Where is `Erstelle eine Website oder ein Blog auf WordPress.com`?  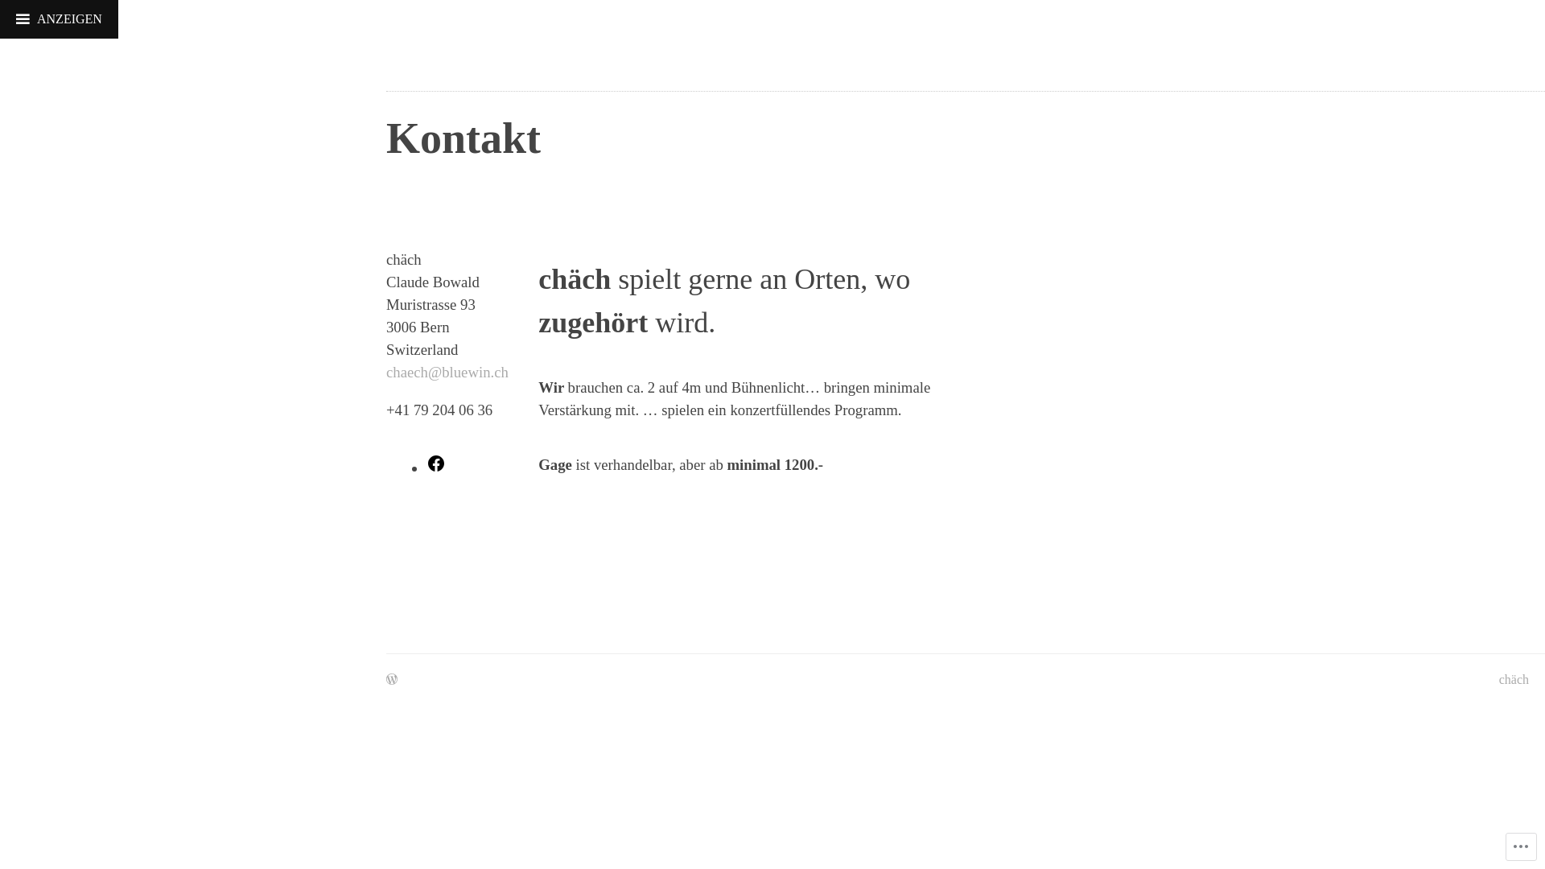 Erstelle eine Website oder ein Blog auf WordPress.com is located at coordinates (391, 680).